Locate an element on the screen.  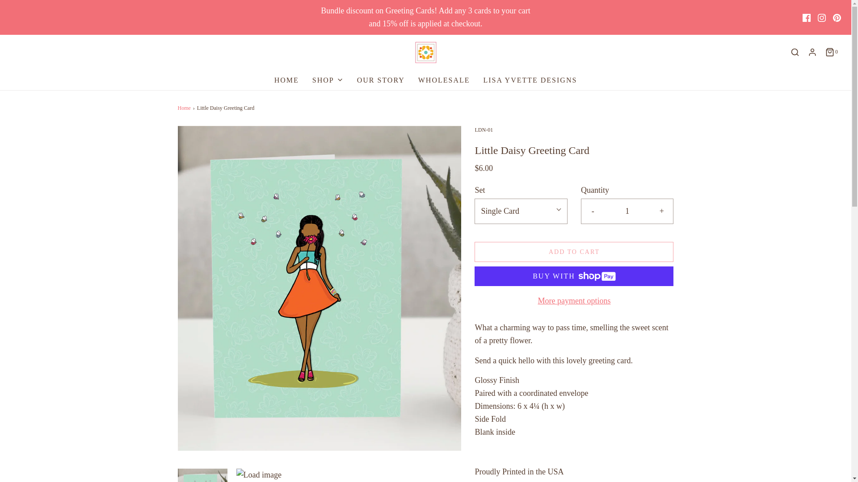
WHOLESALE is located at coordinates (444, 80).